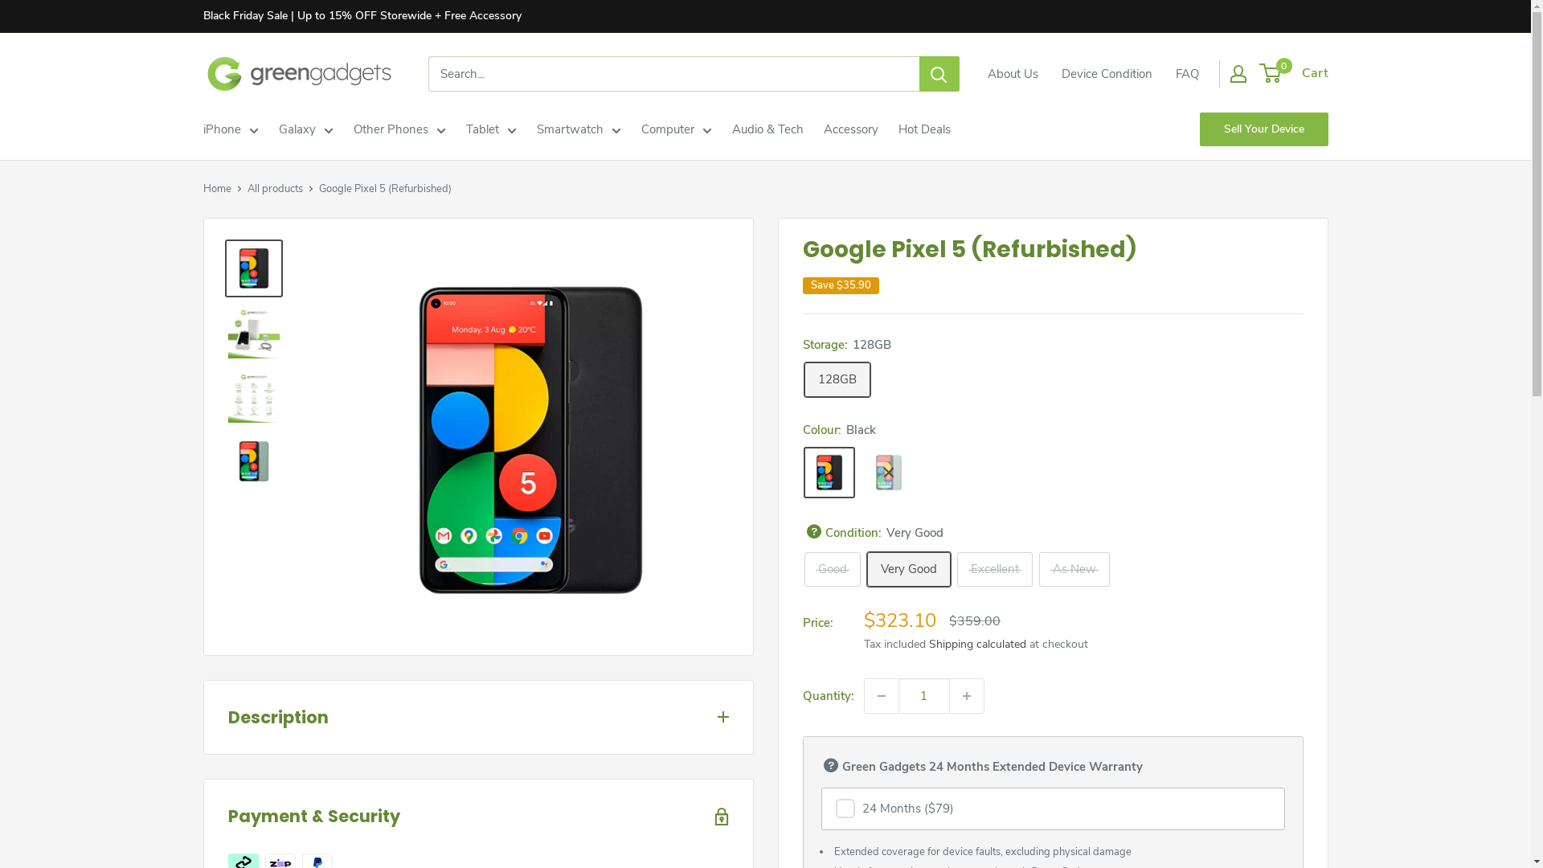  I want to click on FAQ, so click(1186, 74).